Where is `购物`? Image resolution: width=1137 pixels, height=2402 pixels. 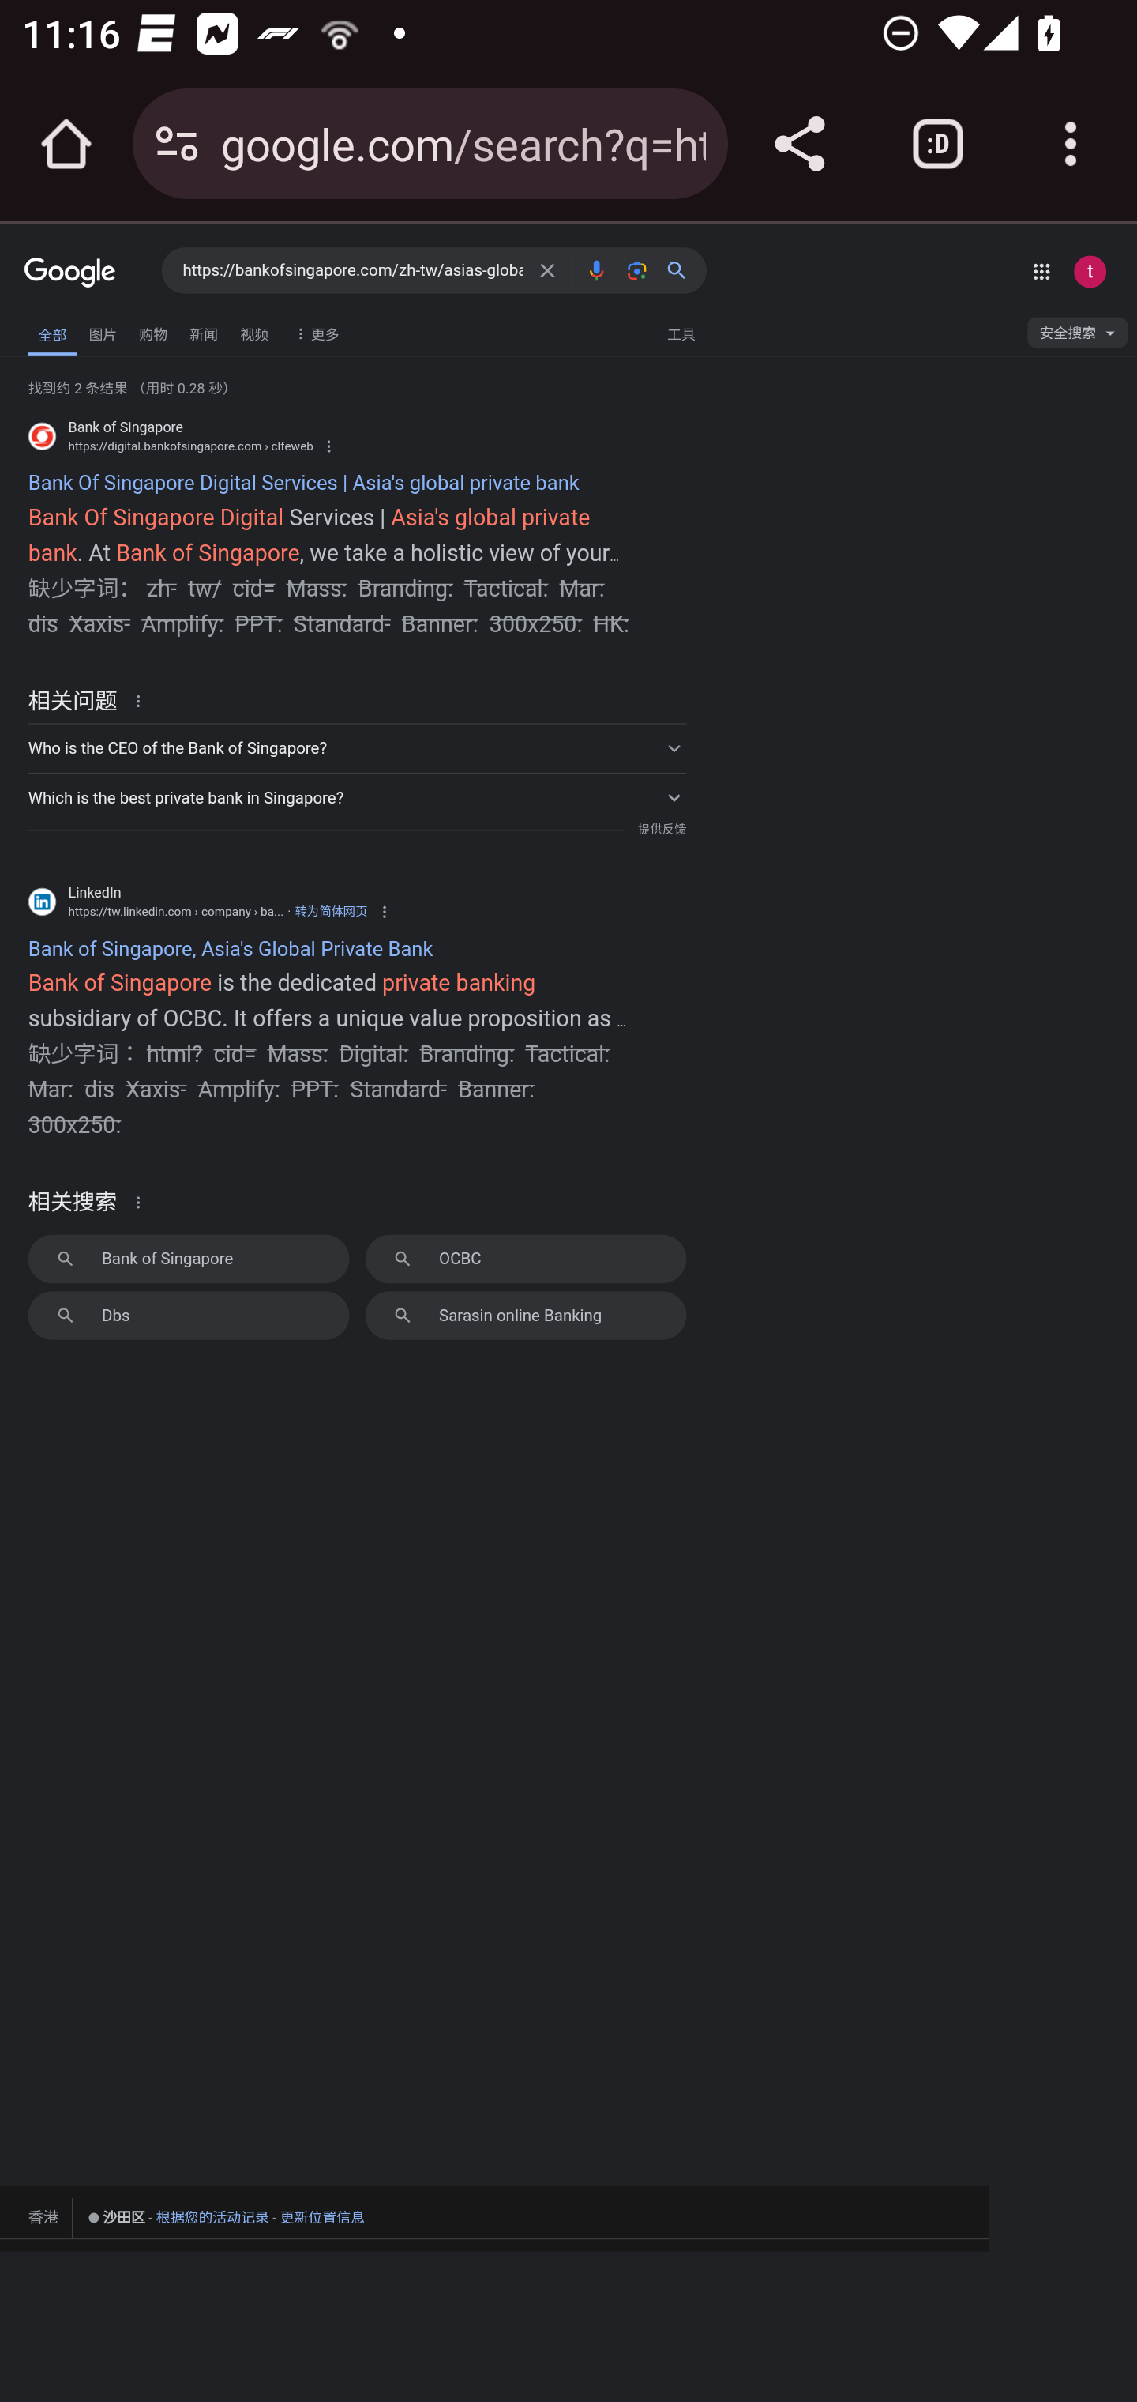
购物 is located at coordinates (153, 331).